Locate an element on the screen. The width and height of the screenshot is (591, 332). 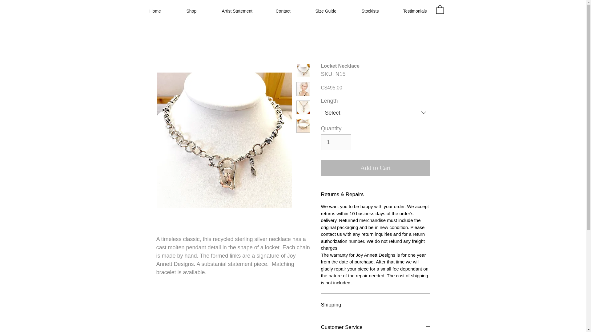
Shop is located at coordinates (196, 8).